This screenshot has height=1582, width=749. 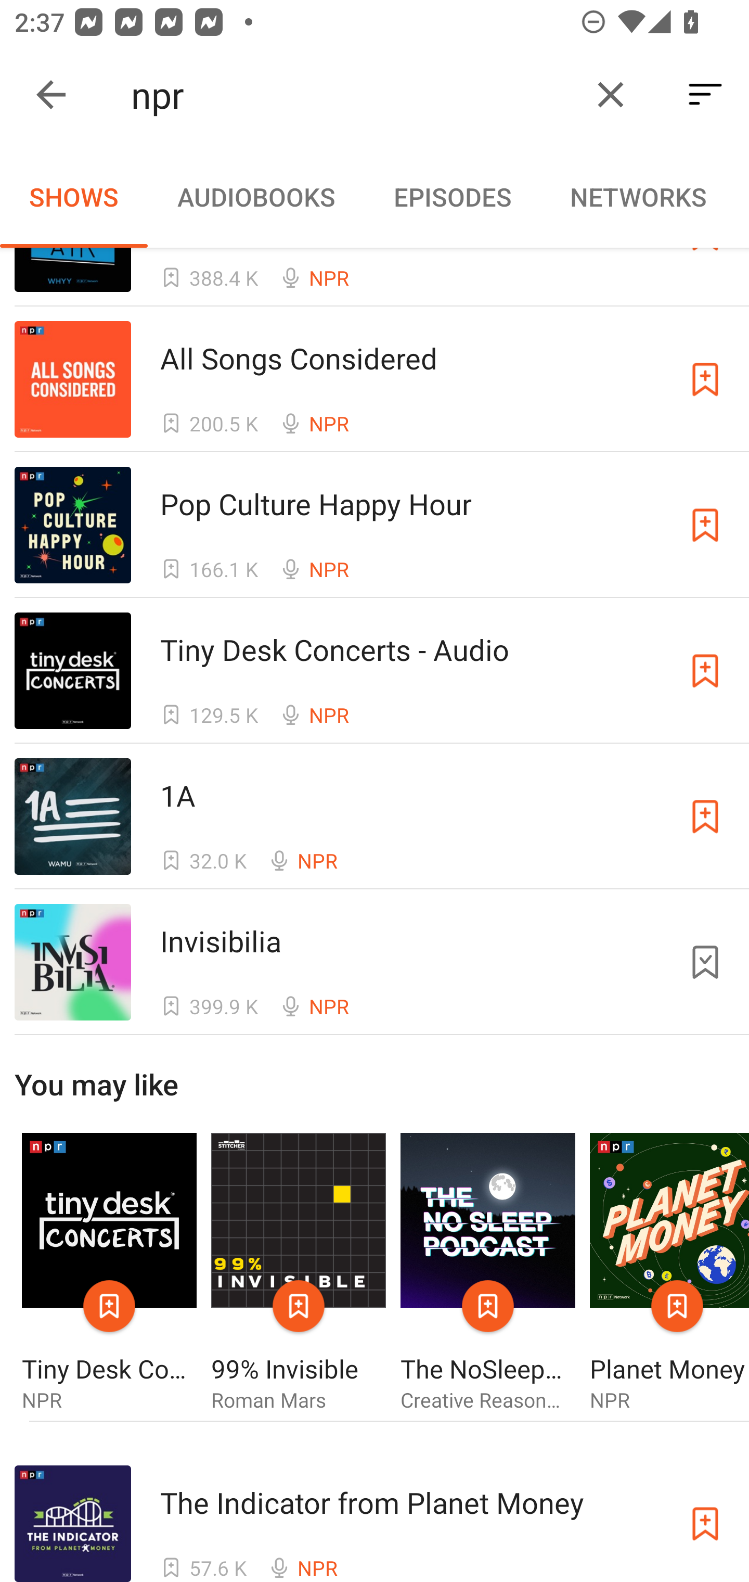 I want to click on Clear query, so click(x=611, y=95).